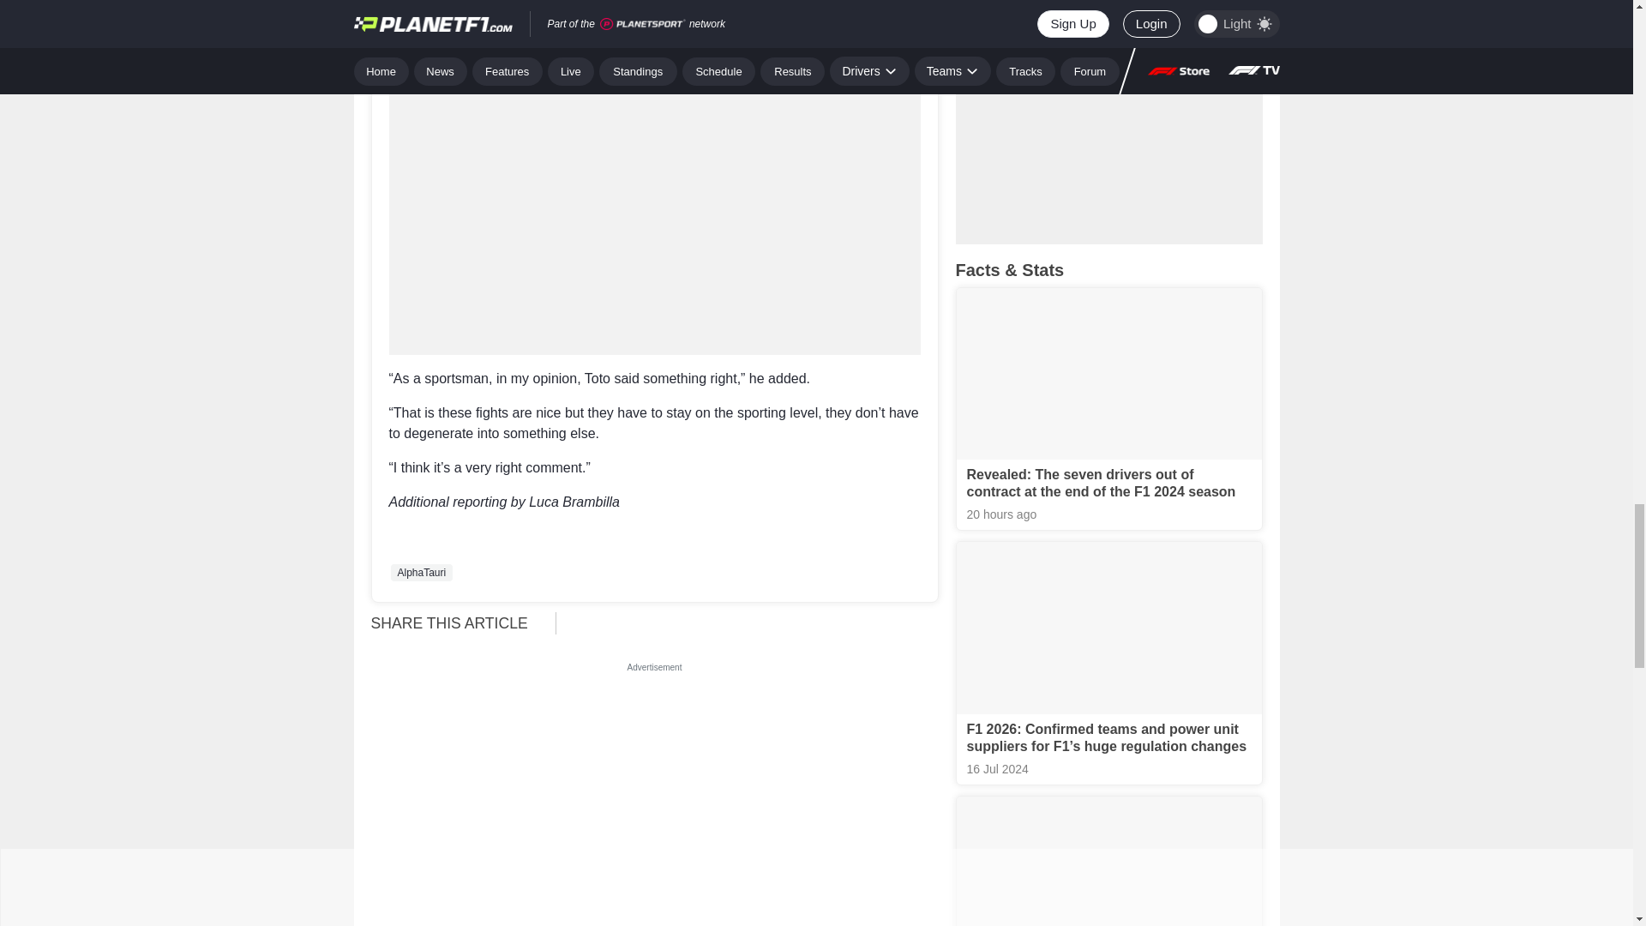 The image size is (1646, 926). What do you see at coordinates (754, 622) in the screenshot?
I see `Vuukle Sharebar Widget` at bounding box center [754, 622].